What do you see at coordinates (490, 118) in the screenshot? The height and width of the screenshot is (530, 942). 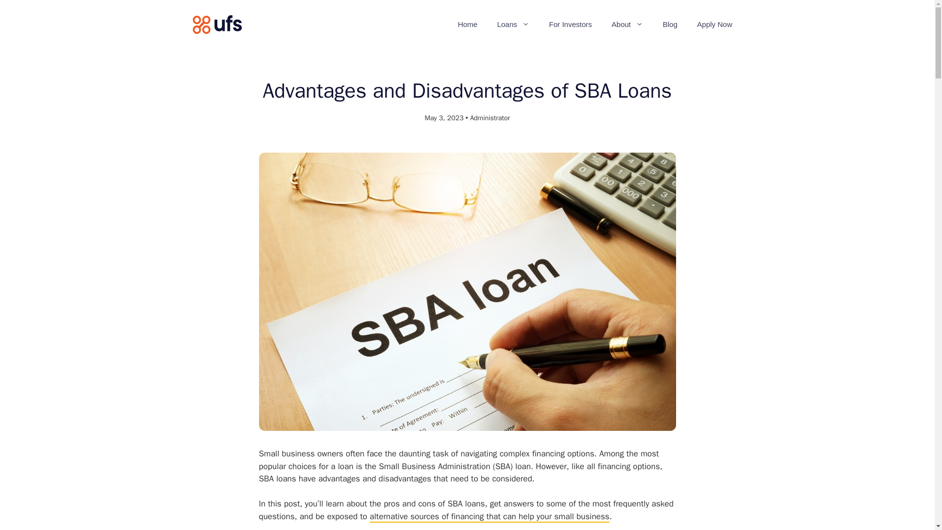 I see `Administrator` at bounding box center [490, 118].